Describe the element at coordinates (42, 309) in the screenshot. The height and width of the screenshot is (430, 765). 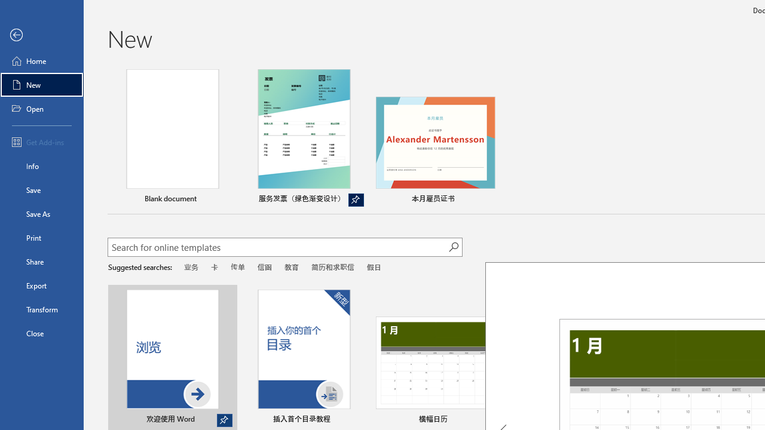
I see `Transform` at that location.